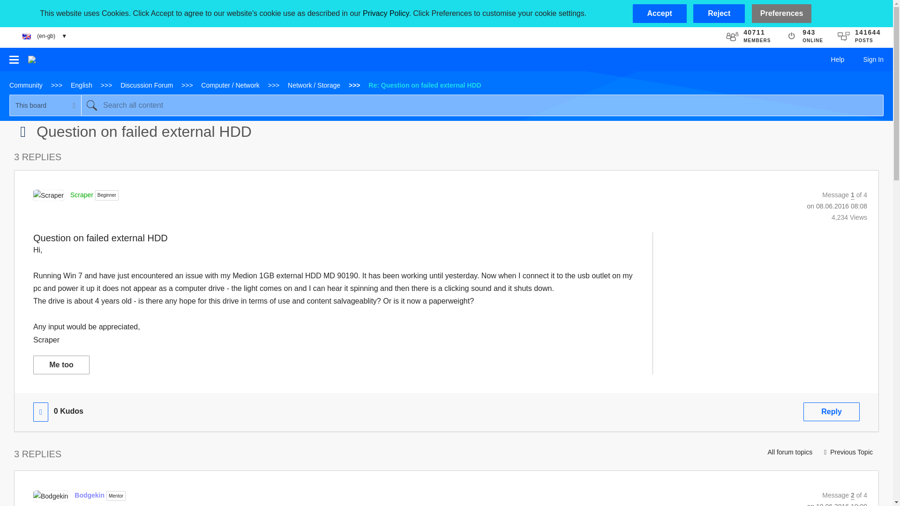 This screenshot has height=506, width=900. I want to click on All forum topics, so click(789, 452).